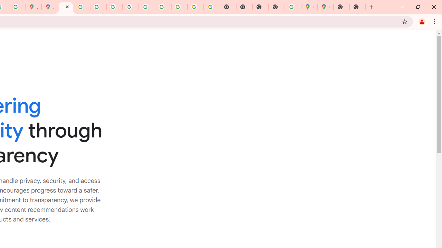 The width and height of the screenshot is (442, 248). I want to click on Google Maps, so click(325, 7).